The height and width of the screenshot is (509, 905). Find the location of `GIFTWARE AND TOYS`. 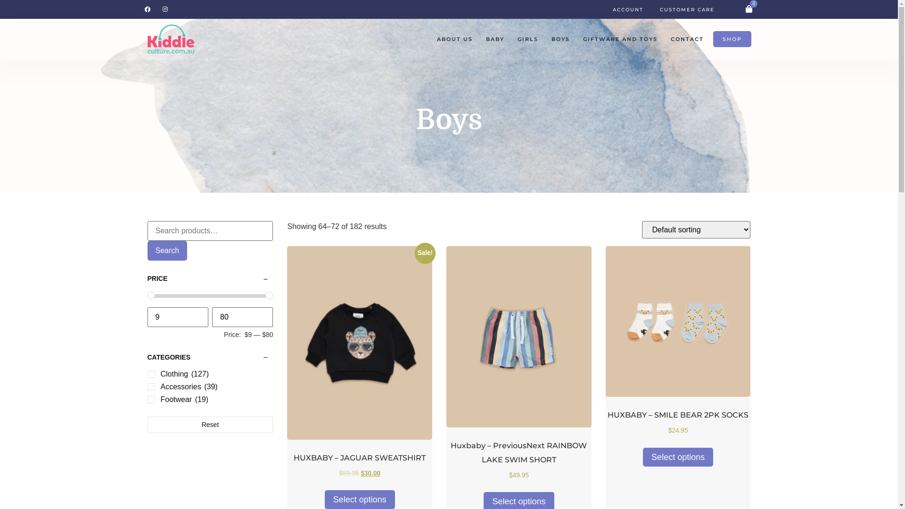

GIFTWARE AND TOYS is located at coordinates (620, 39).